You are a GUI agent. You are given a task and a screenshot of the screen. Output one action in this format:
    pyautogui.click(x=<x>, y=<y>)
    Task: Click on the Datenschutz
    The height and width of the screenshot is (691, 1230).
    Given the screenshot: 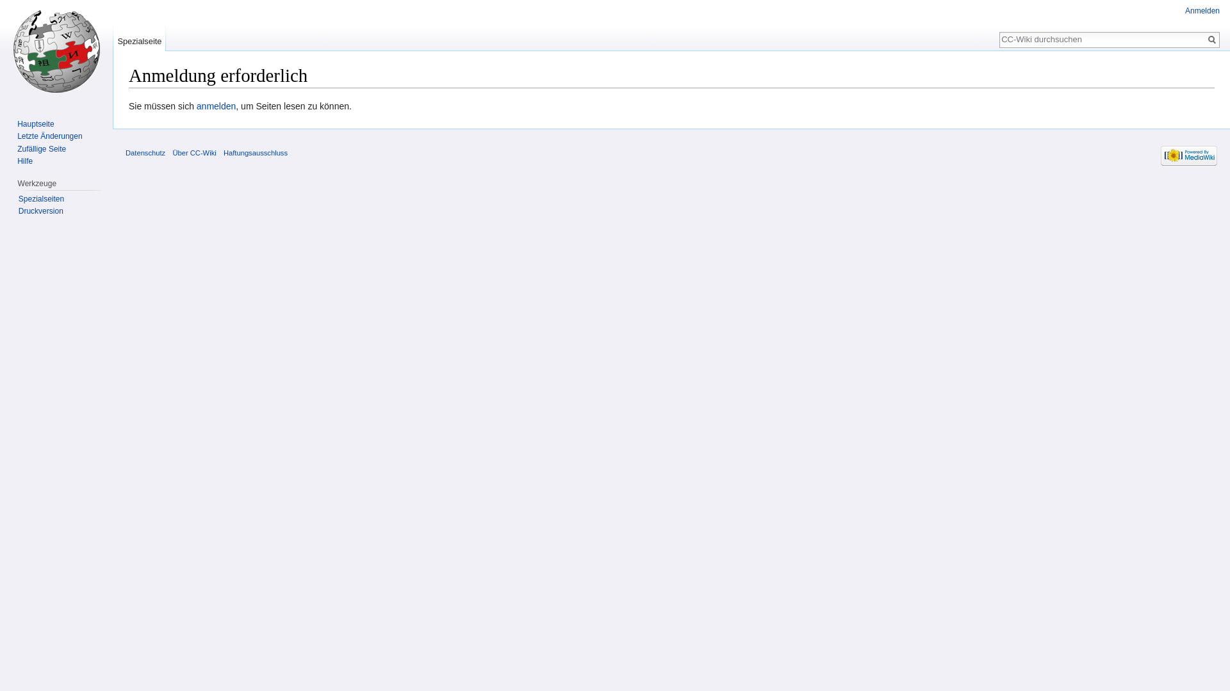 What is the action you would take?
    pyautogui.click(x=145, y=153)
    